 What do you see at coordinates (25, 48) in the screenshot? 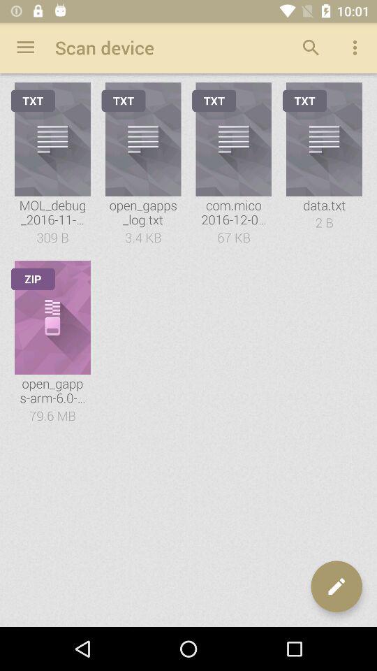
I see `open app to the left of the scan device app` at bounding box center [25, 48].